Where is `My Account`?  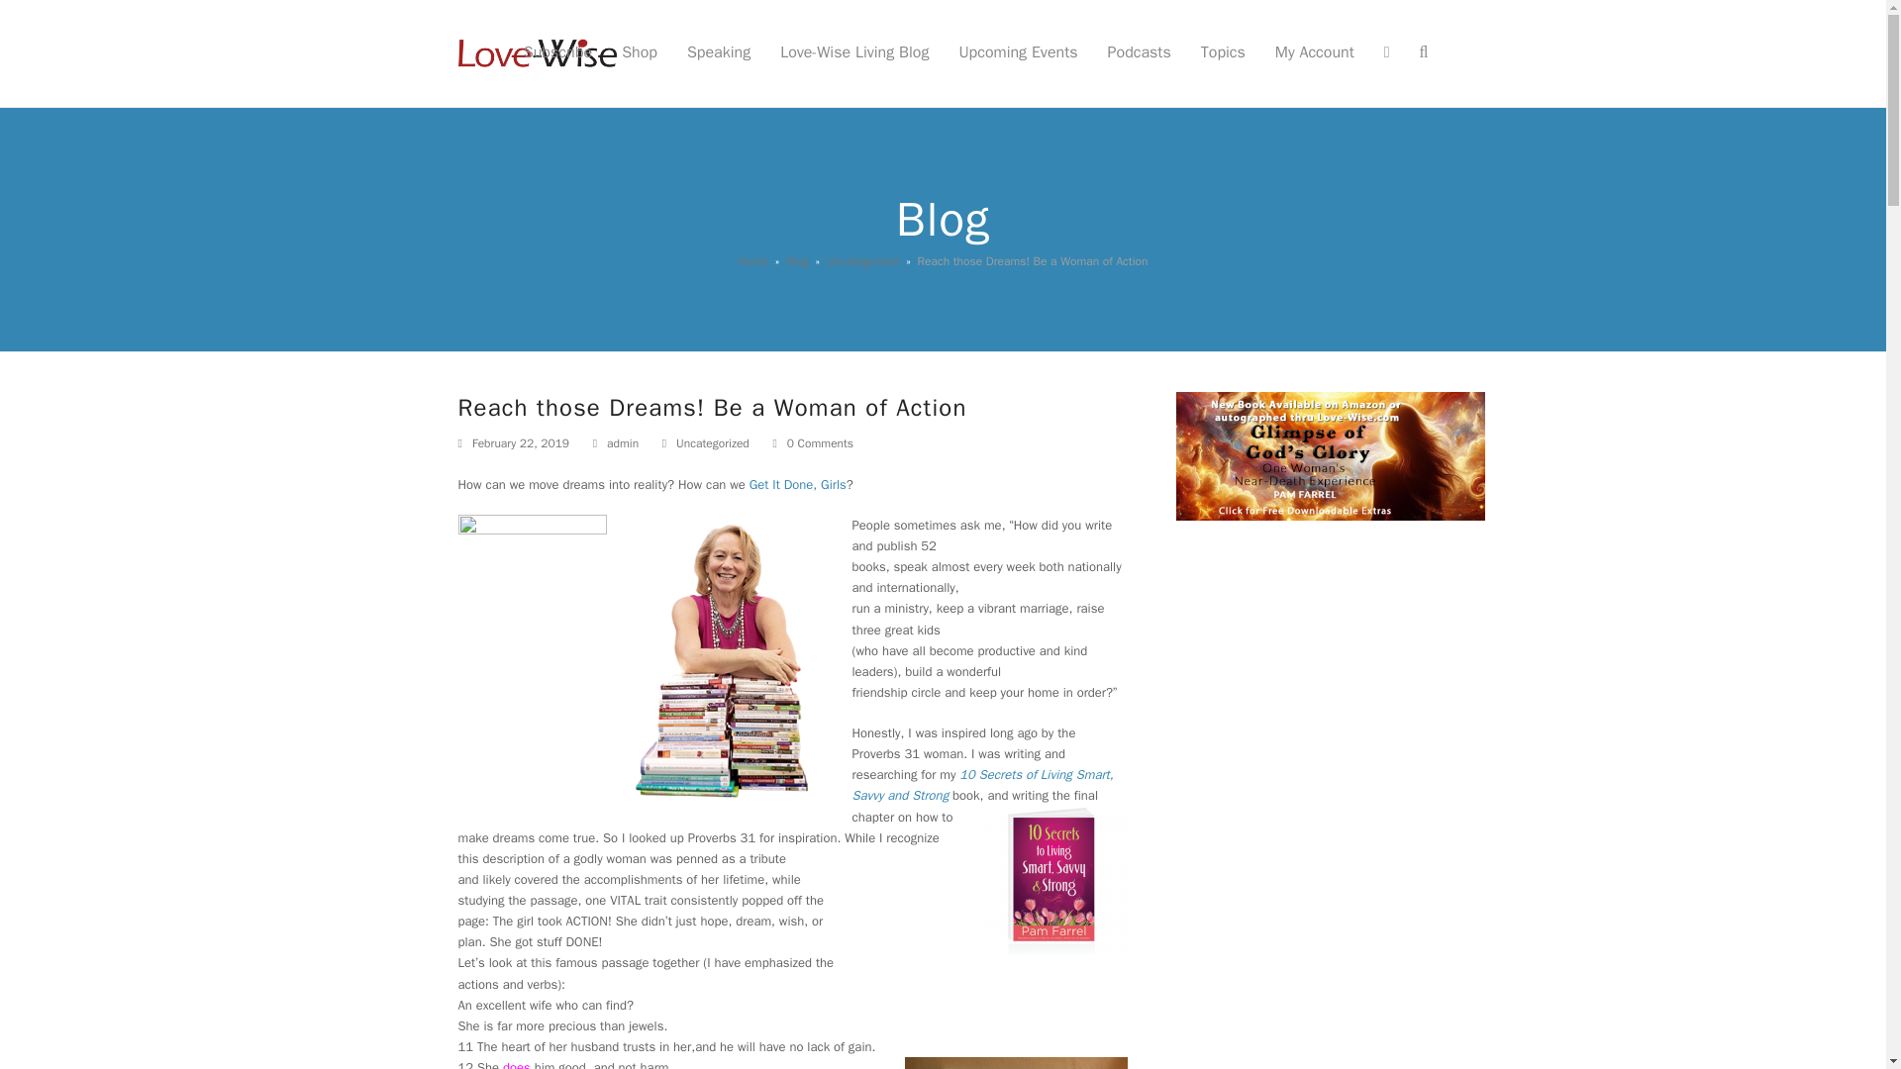 My Account is located at coordinates (1314, 53).